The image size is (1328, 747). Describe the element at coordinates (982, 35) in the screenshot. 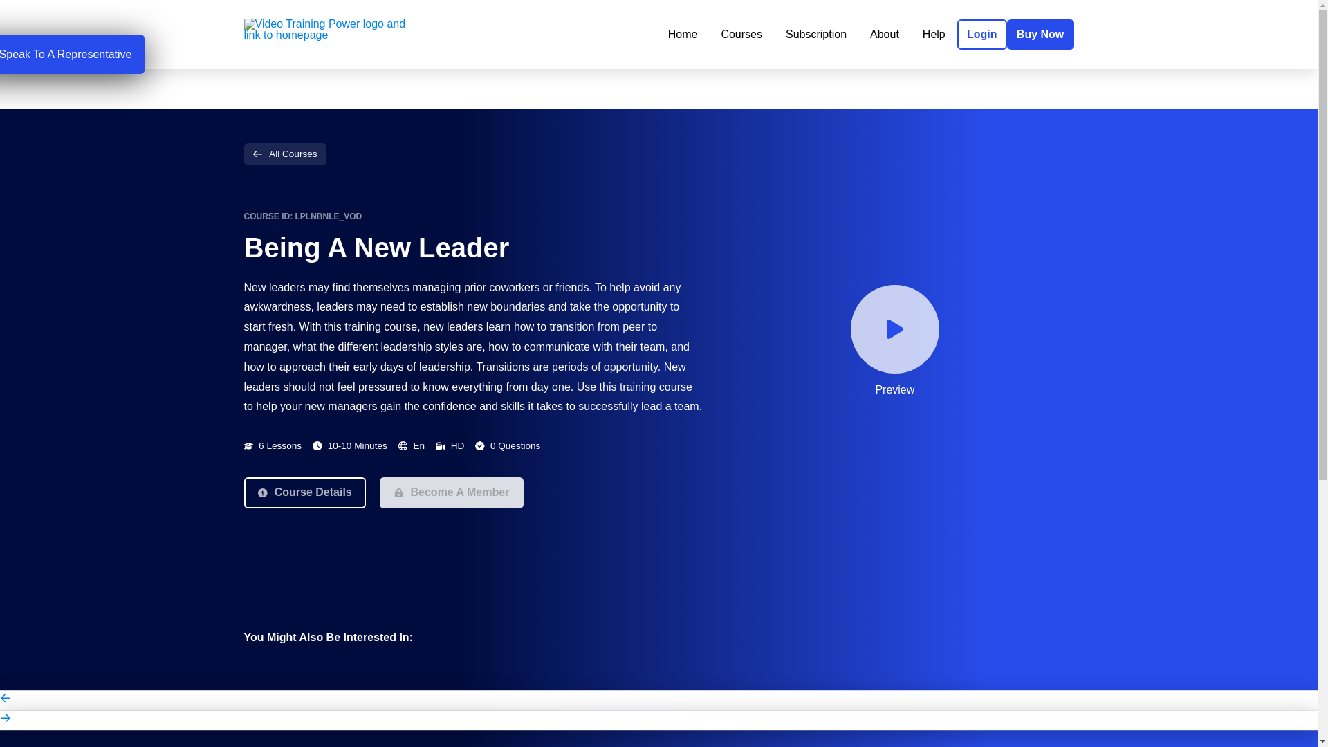

I see `Login` at that location.